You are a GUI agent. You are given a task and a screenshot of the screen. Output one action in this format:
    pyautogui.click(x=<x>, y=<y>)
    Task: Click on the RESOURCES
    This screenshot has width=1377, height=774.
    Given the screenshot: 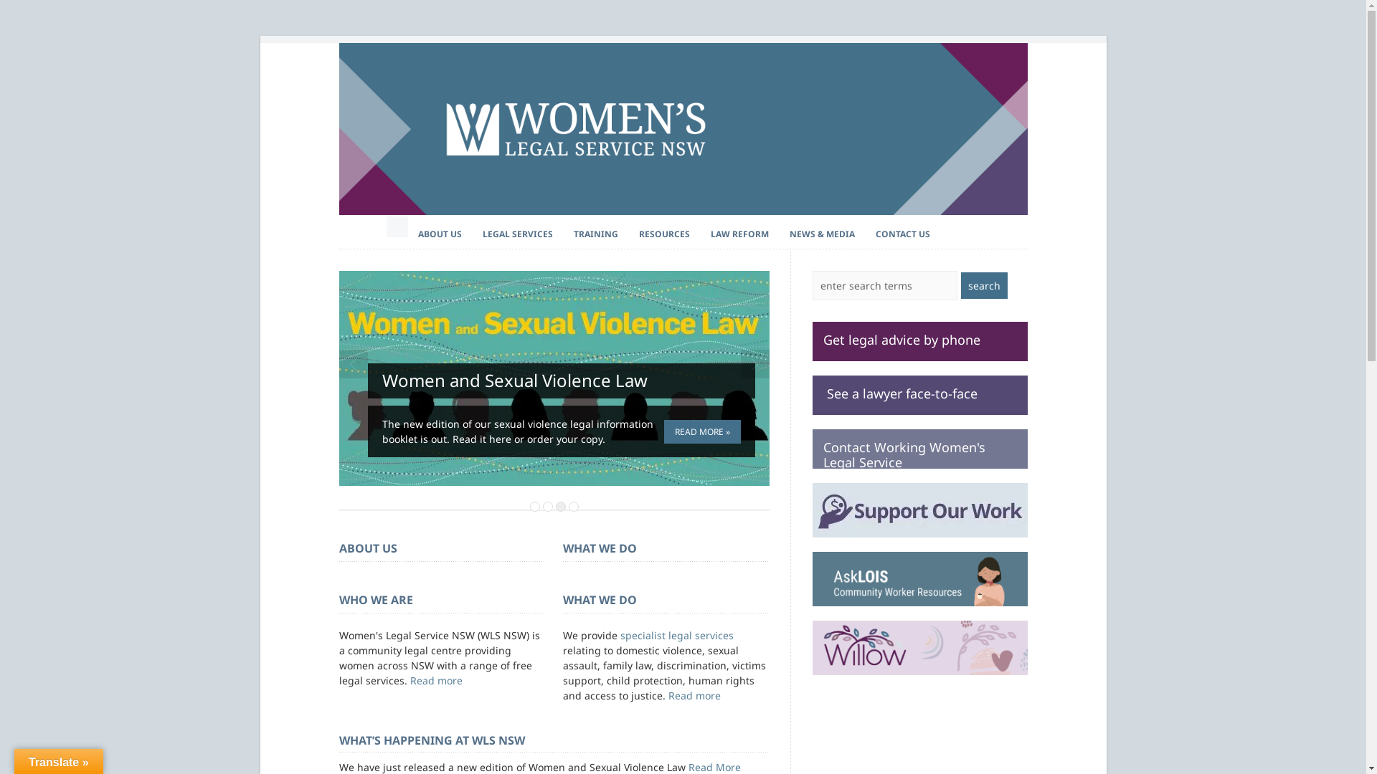 What is the action you would take?
    pyautogui.click(x=664, y=234)
    